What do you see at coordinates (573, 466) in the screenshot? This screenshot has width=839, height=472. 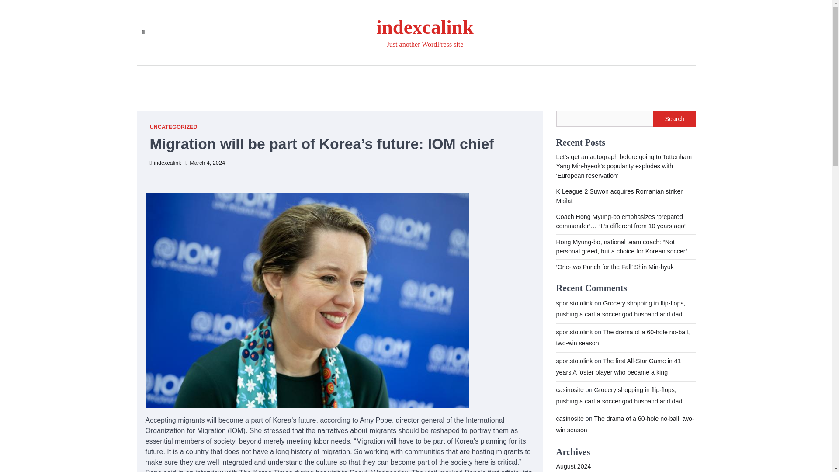 I see `August 2024` at bounding box center [573, 466].